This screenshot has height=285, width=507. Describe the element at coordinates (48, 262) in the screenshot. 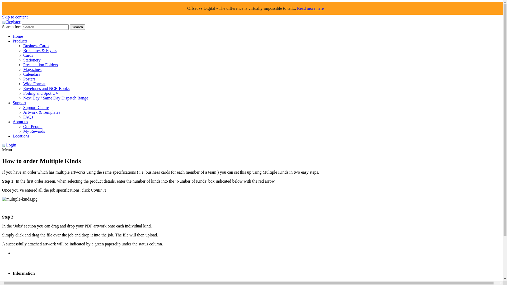

I see `lep@lepcolourprinters.com.au` at that location.